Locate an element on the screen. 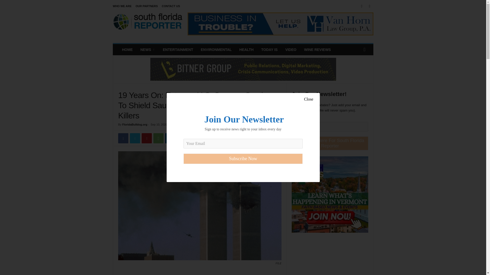 The width and height of the screenshot is (490, 275). WHO WE ARE is located at coordinates (122, 6).